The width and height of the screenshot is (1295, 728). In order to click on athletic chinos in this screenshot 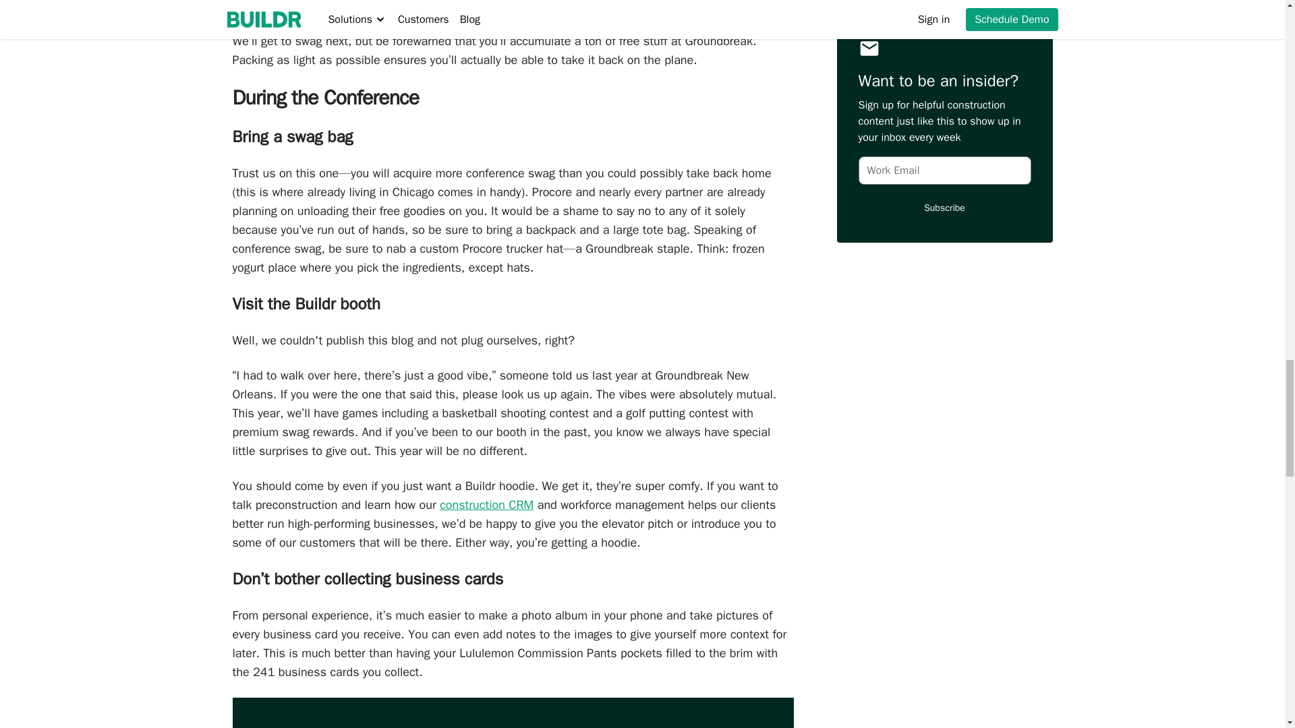, I will do `click(270, 7)`.